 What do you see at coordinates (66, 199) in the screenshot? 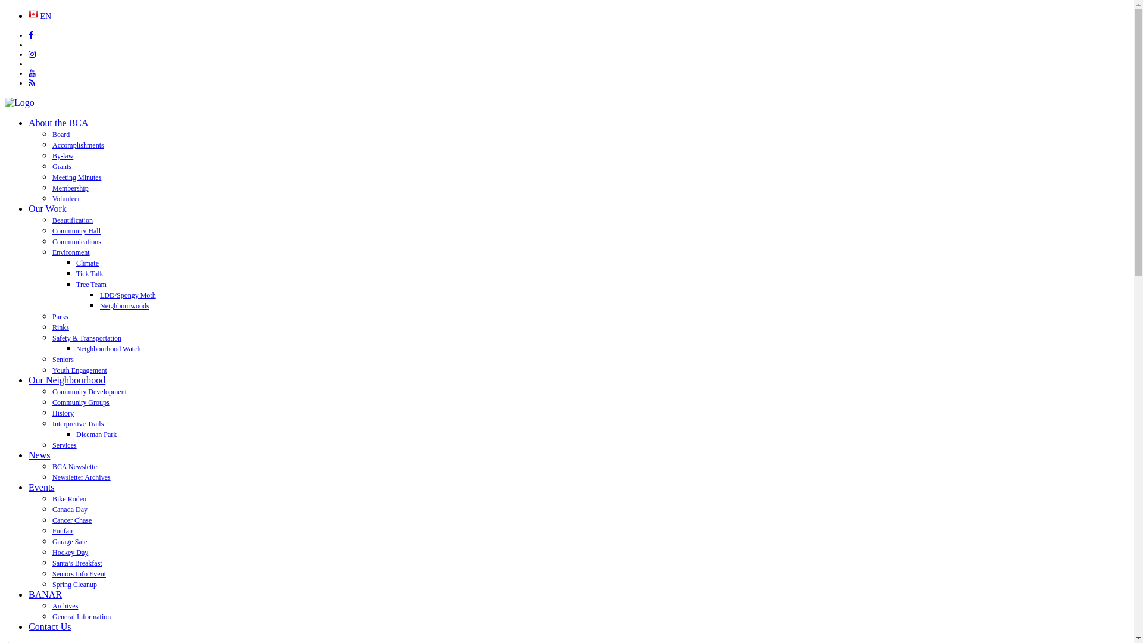
I see `Volunteer` at bounding box center [66, 199].